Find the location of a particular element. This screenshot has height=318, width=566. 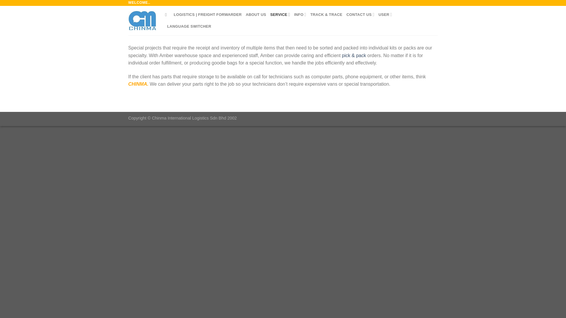

LANGUAGE SWITCHER is located at coordinates (189, 26).